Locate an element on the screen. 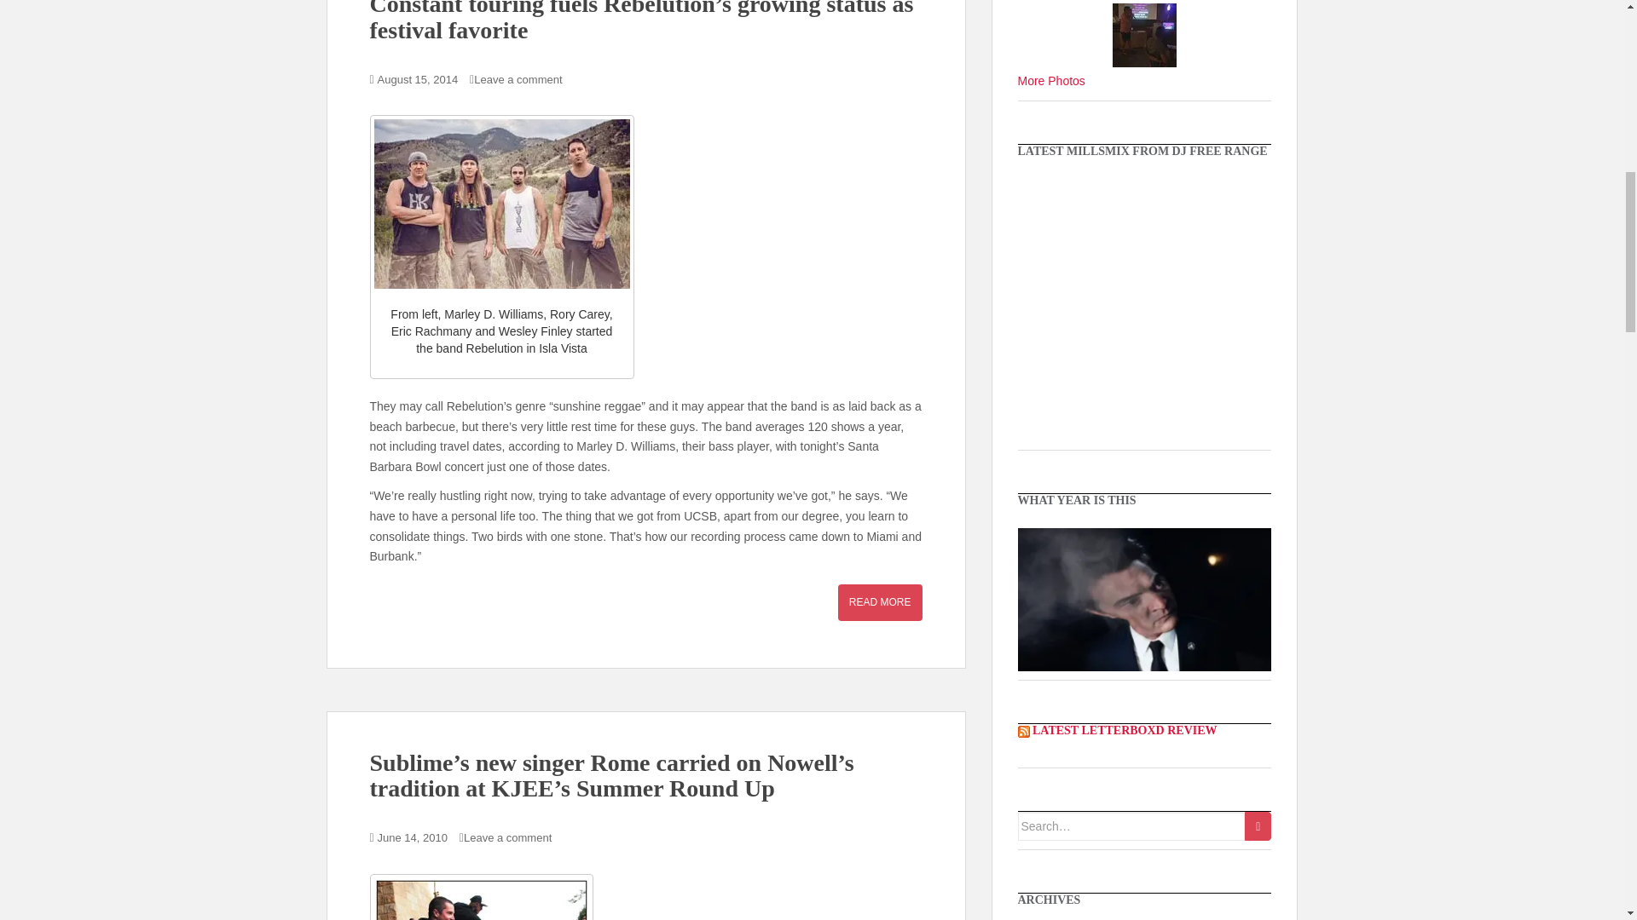  Search for: is located at coordinates (1132, 826).